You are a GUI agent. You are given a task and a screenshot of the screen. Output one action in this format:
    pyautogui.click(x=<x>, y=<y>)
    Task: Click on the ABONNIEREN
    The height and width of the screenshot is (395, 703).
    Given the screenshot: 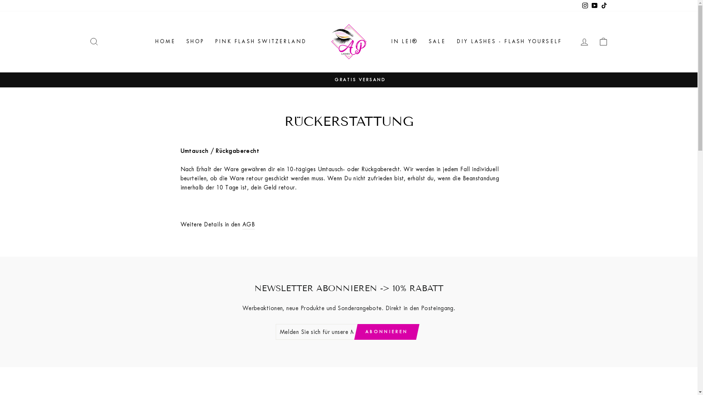 What is the action you would take?
    pyautogui.click(x=387, y=332)
    